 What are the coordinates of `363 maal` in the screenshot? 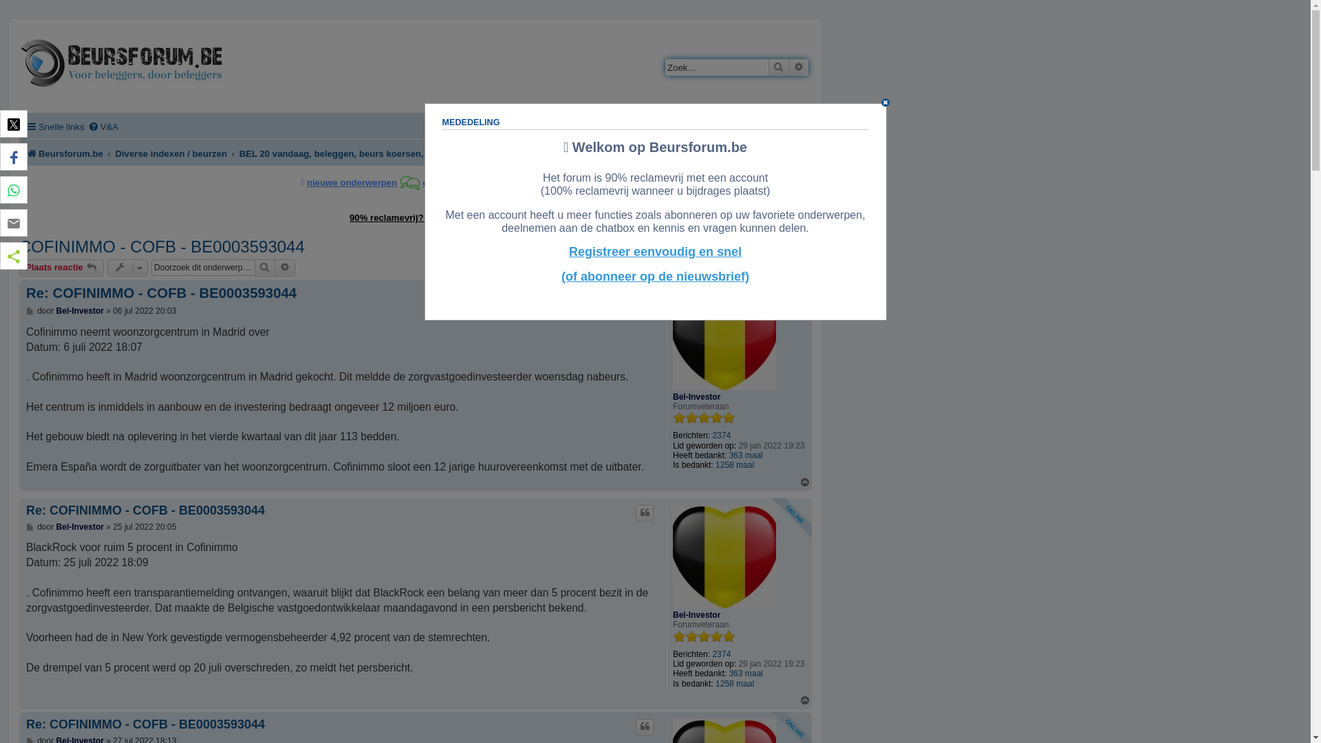 It's located at (746, 674).